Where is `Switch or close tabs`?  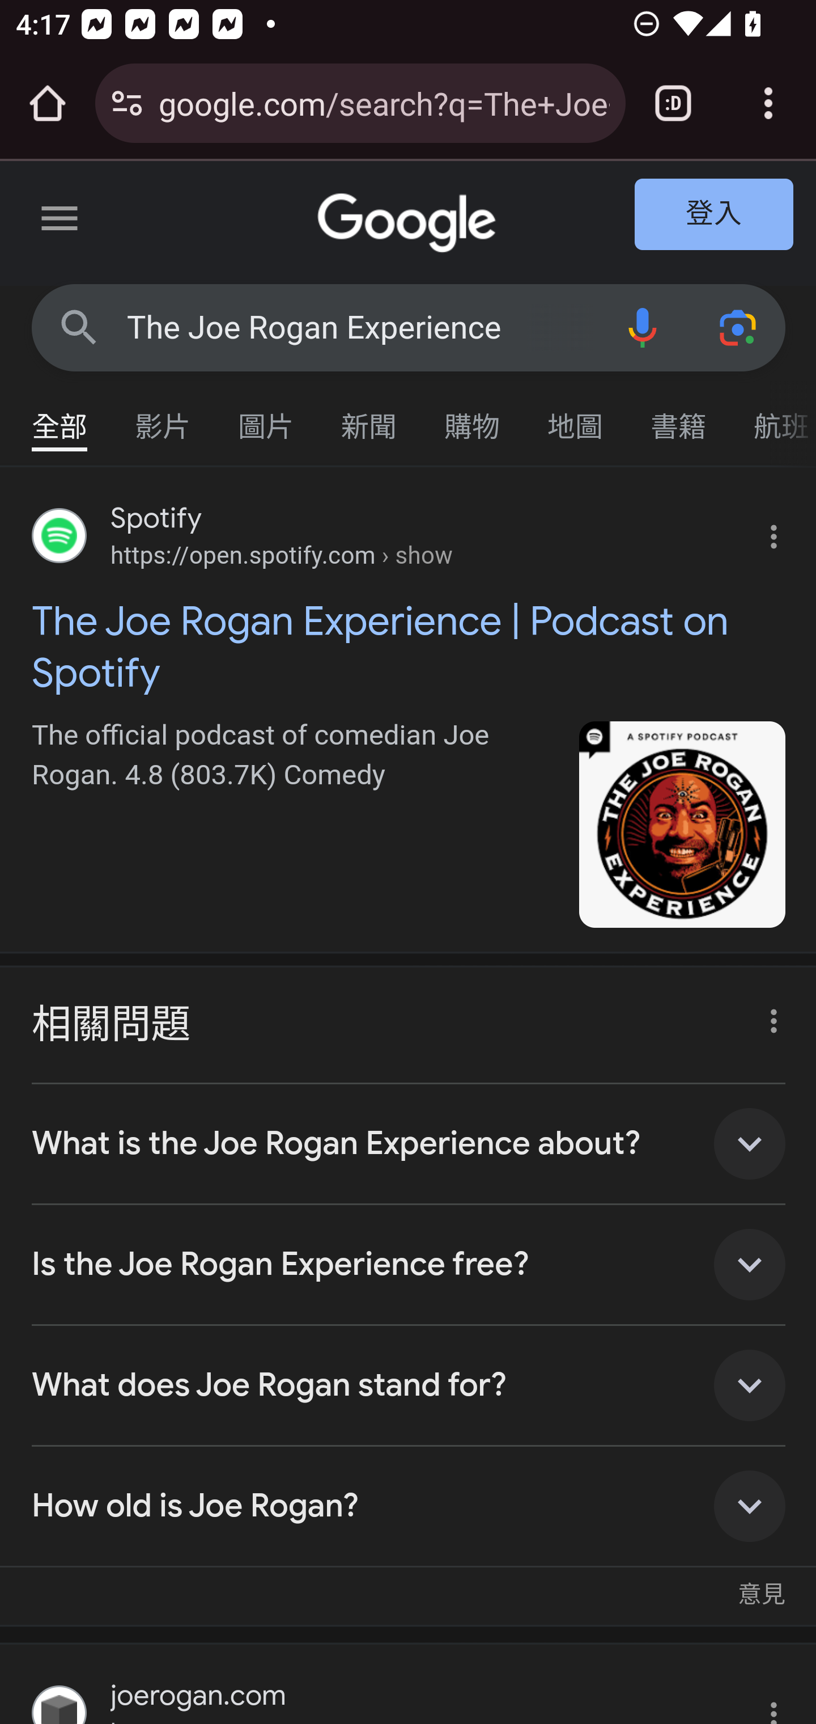 Switch or close tabs is located at coordinates (673, 103).